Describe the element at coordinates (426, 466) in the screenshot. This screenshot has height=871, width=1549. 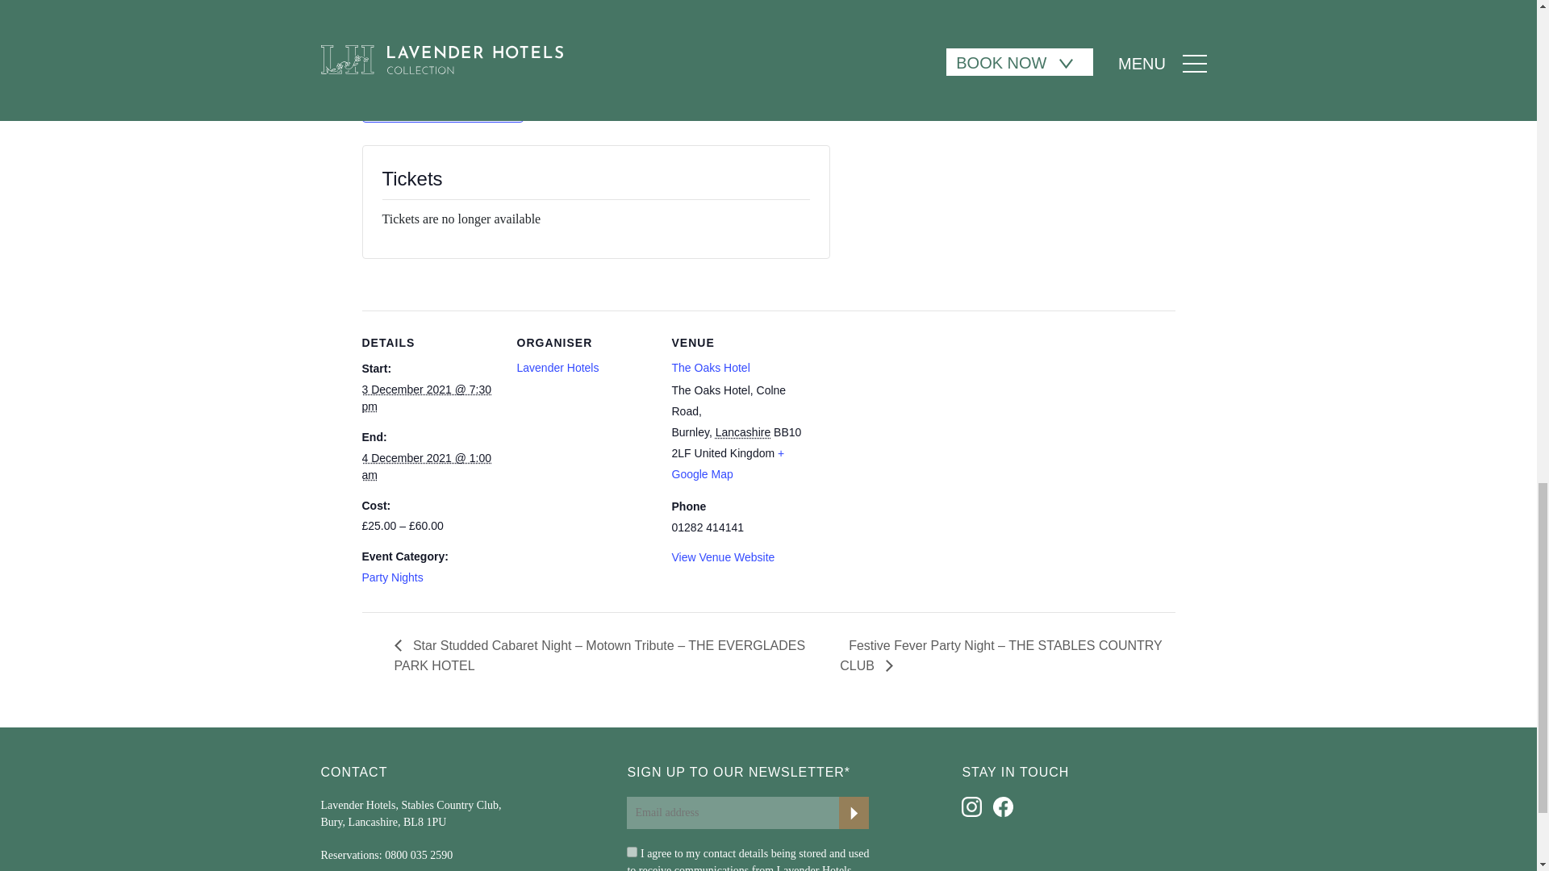
I see `2021-12-04` at that location.